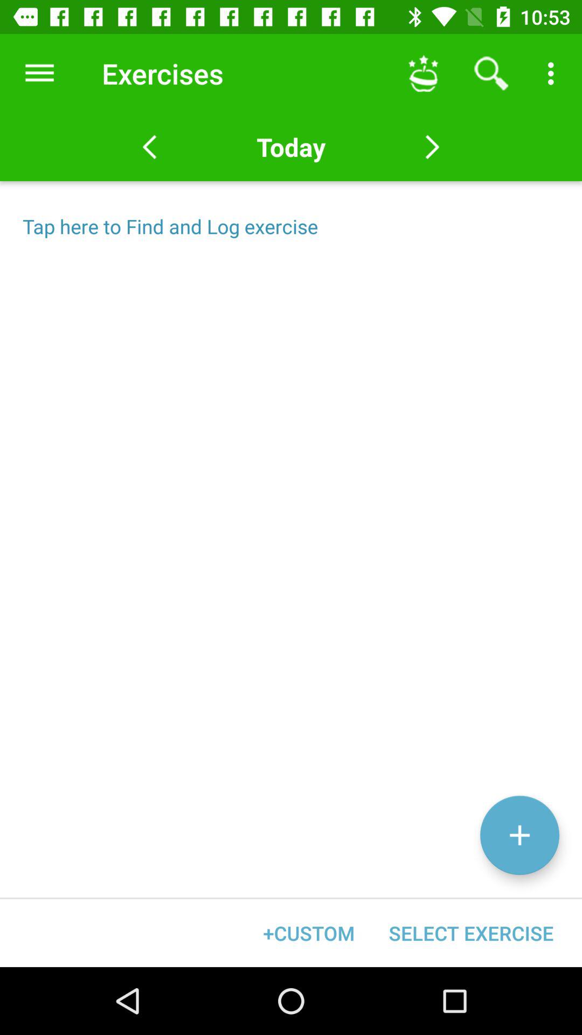 This screenshot has width=582, height=1035. What do you see at coordinates (471, 933) in the screenshot?
I see `choose icon next to the +custom item` at bounding box center [471, 933].